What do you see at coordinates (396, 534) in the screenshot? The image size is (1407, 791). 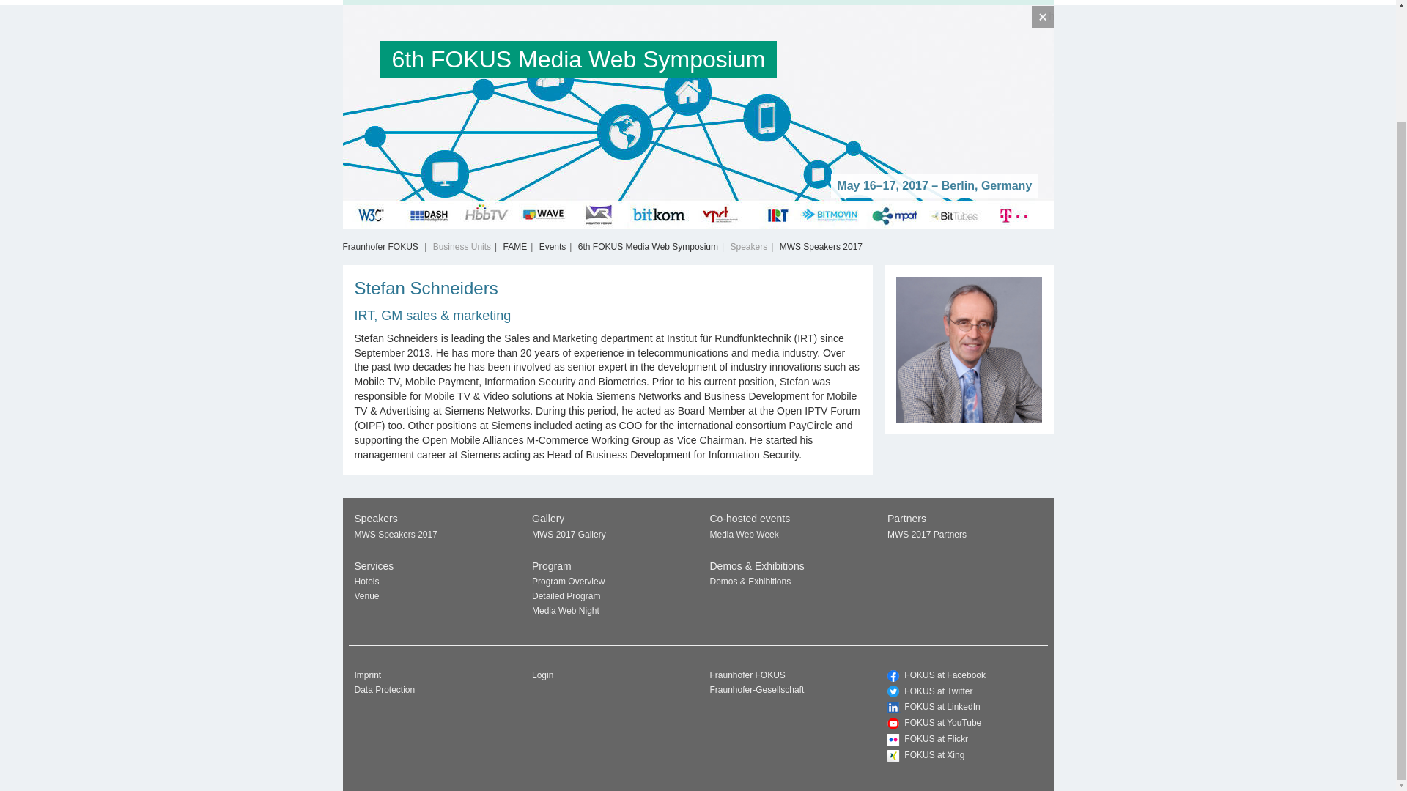 I see `MWS Speakers 2017` at bounding box center [396, 534].